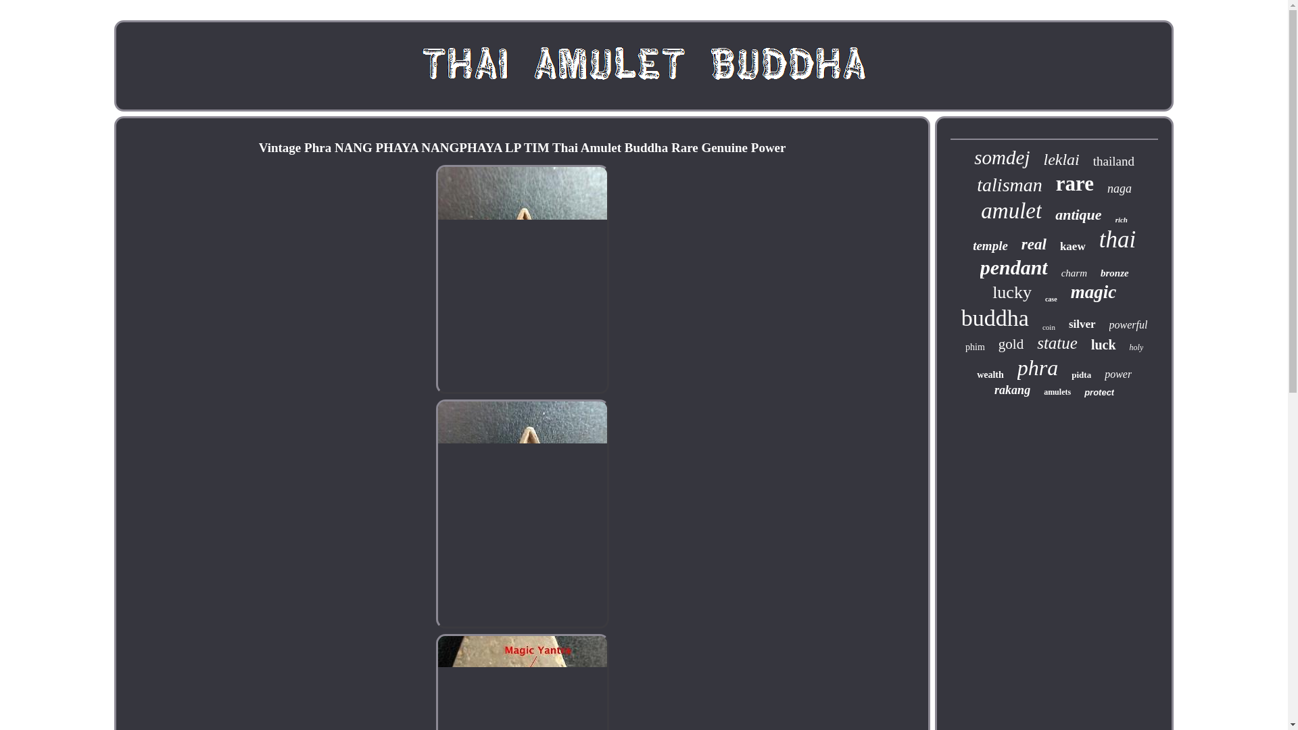 This screenshot has width=1298, height=730. I want to click on rare, so click(1075, 184).